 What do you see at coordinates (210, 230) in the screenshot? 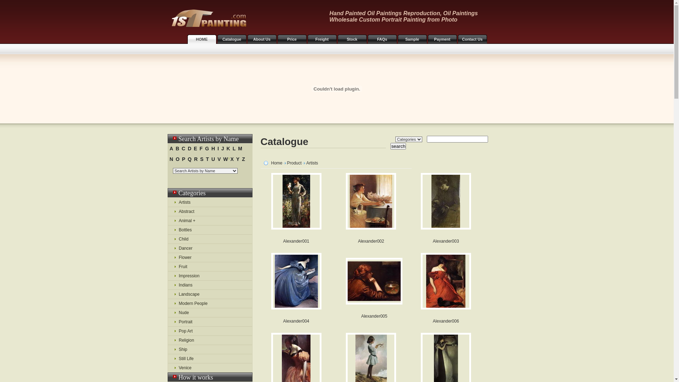
I see `Bottles` at bounding box center [210, 230].